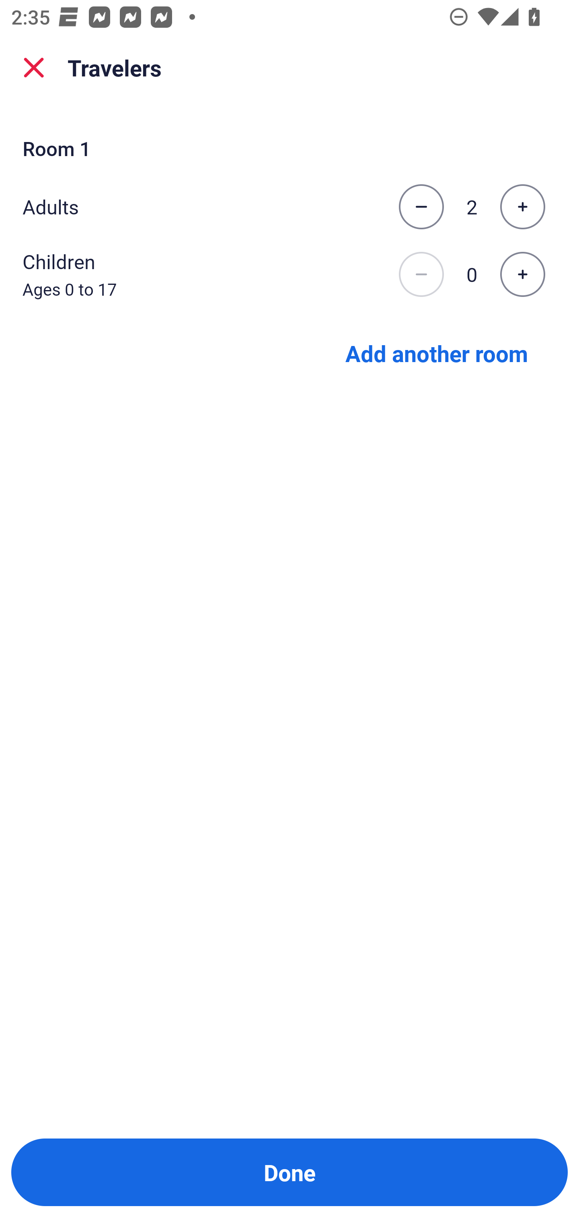  Describe the element at coordinates (34, 68) in the screenshot. I see `close` at that location.